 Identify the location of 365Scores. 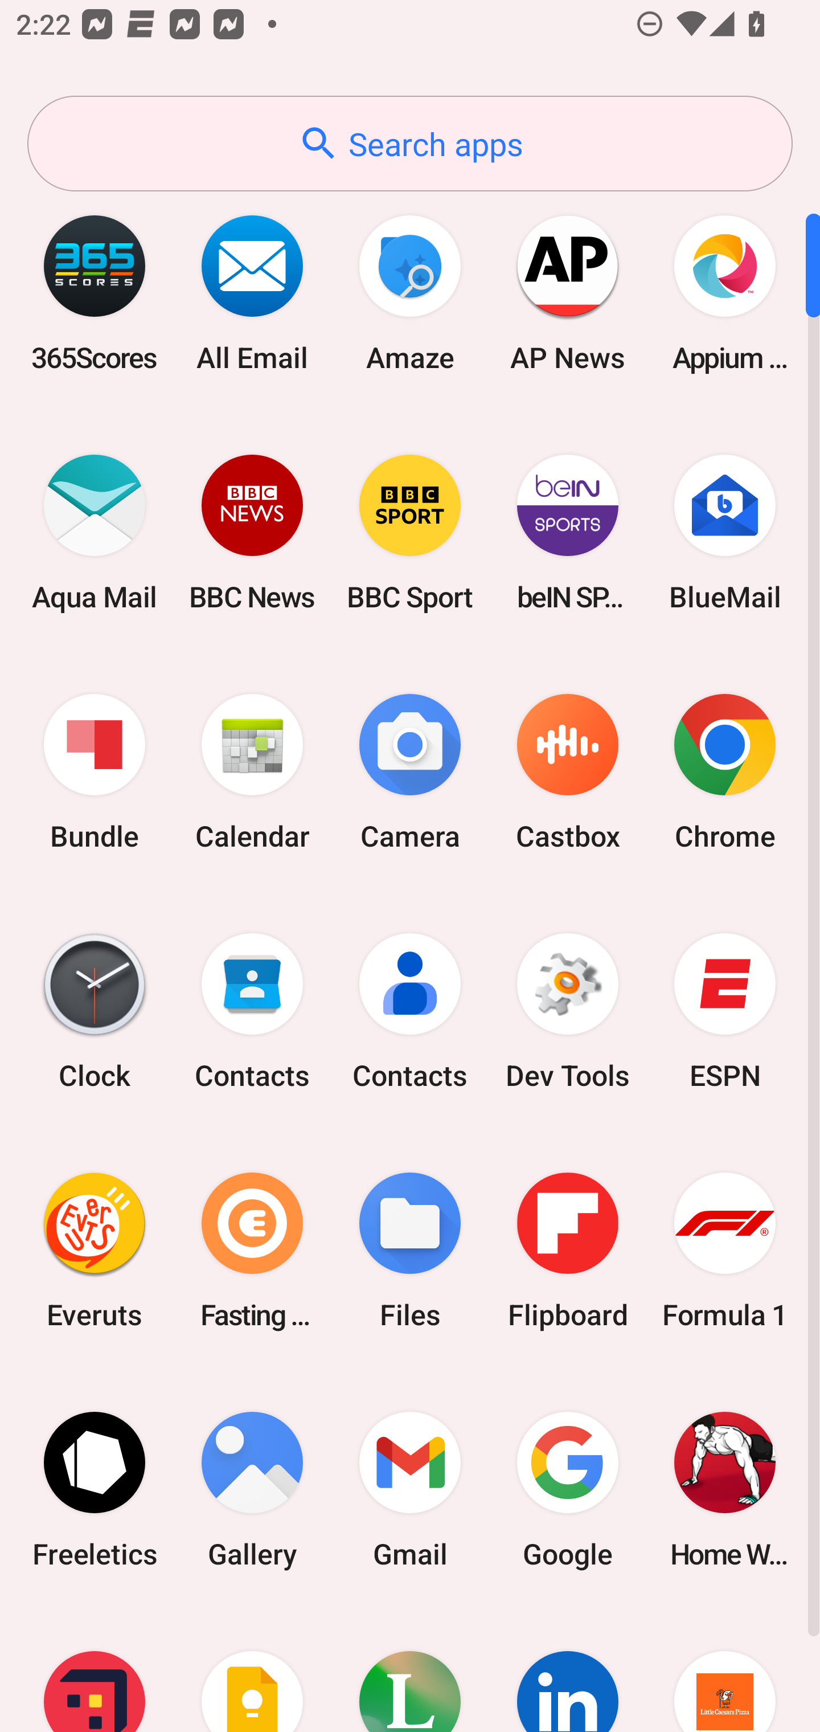
(95, 293).